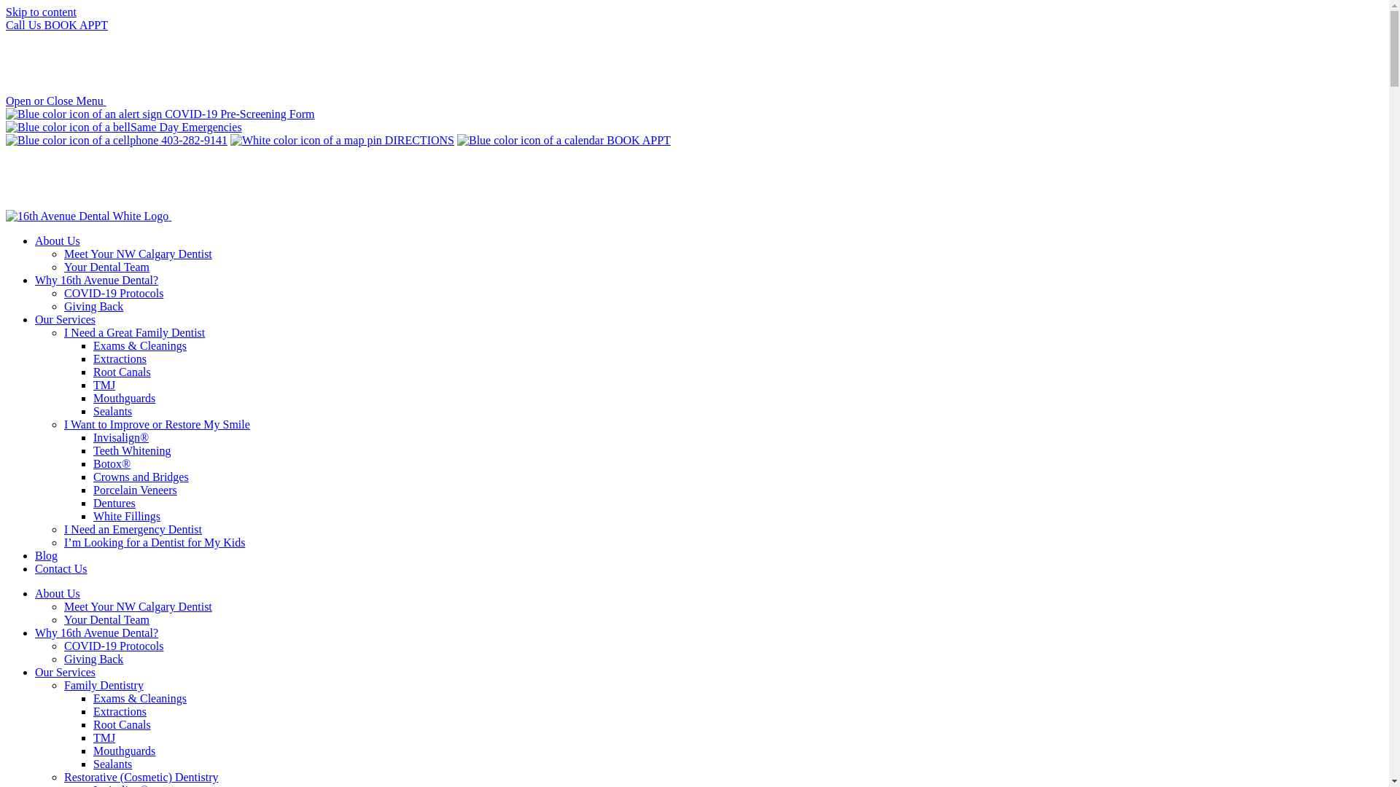  Describe the element at coordinates (66, 672) in the screenshot. I see `Our Services` at that location.